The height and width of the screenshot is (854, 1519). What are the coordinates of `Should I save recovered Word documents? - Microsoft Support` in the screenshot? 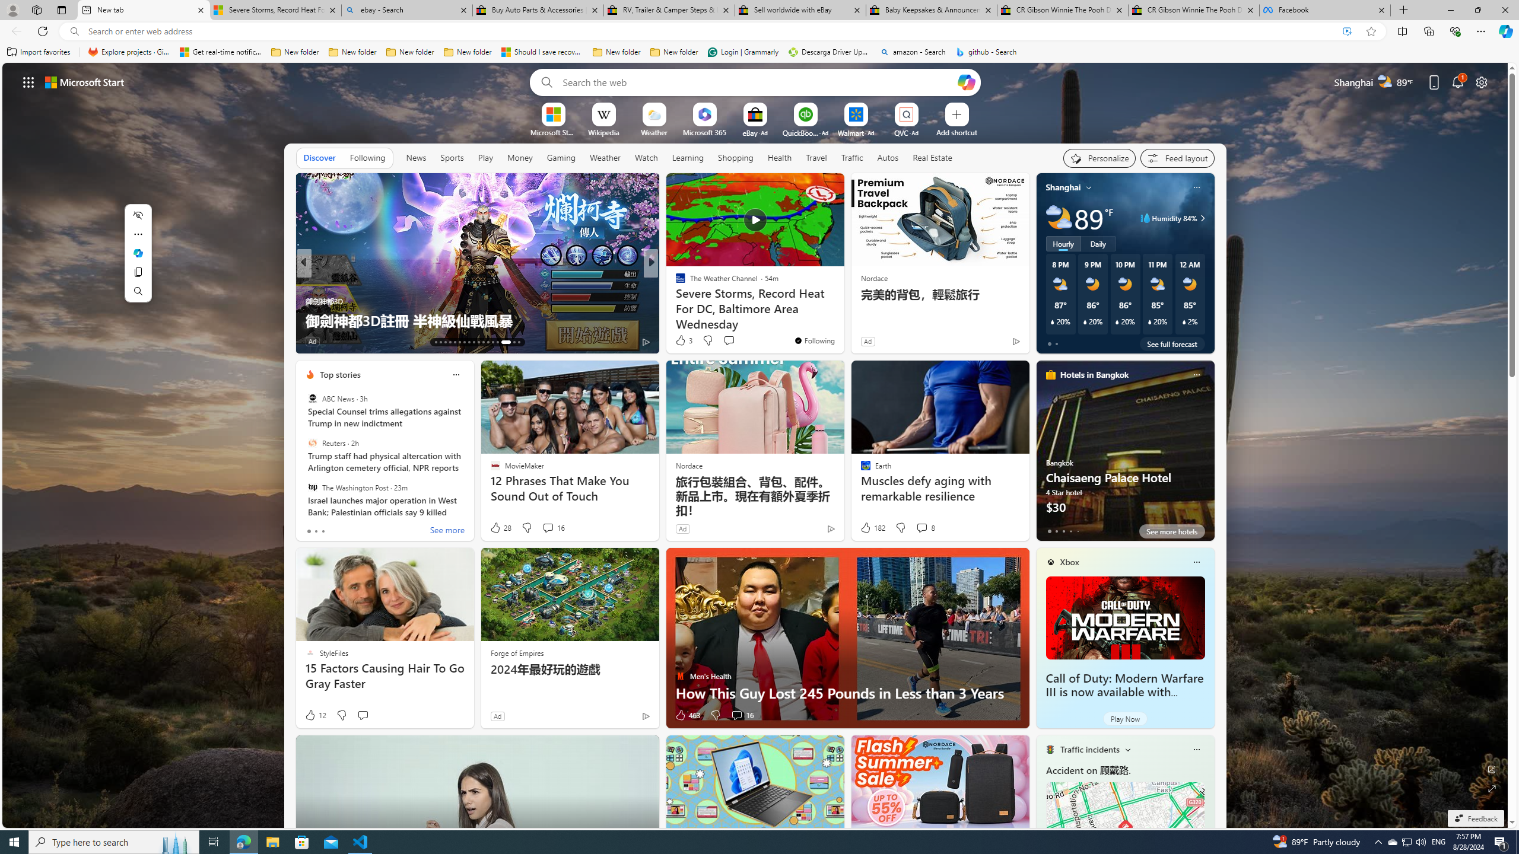 It's located at (542, 52).